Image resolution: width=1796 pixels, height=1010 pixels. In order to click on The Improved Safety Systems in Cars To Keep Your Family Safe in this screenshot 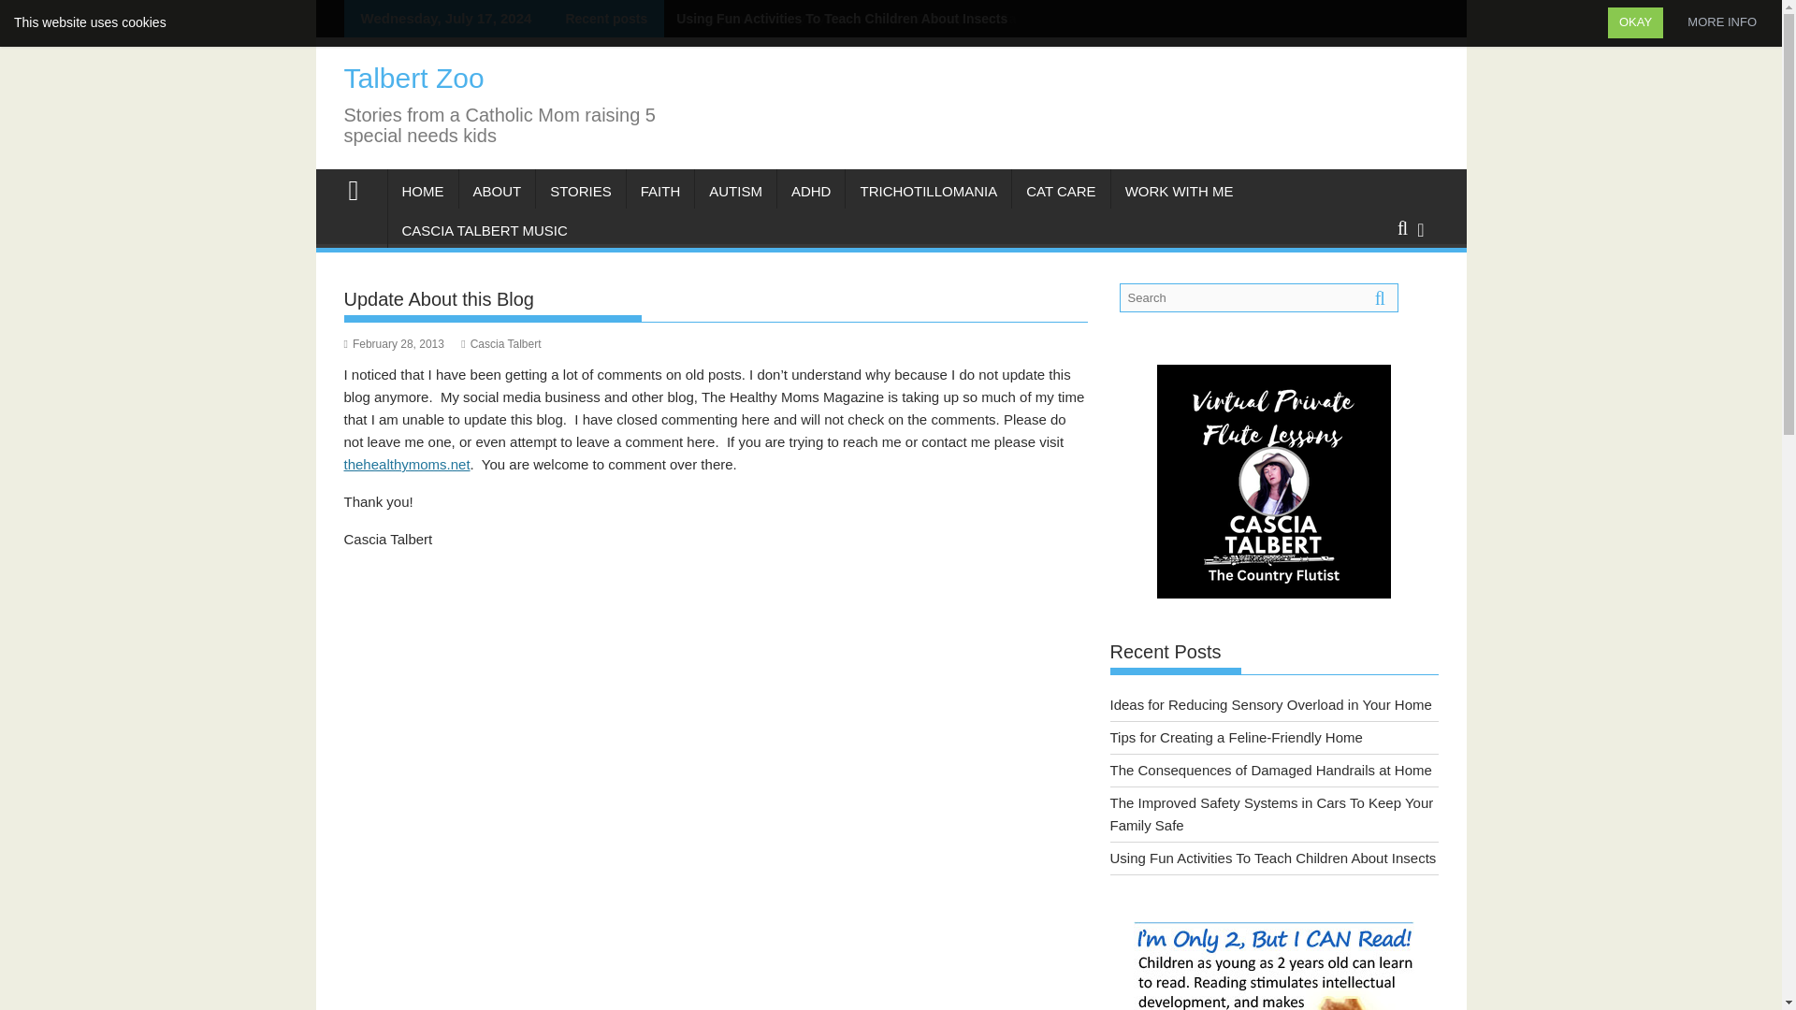, I will do `click(869, 19)`.